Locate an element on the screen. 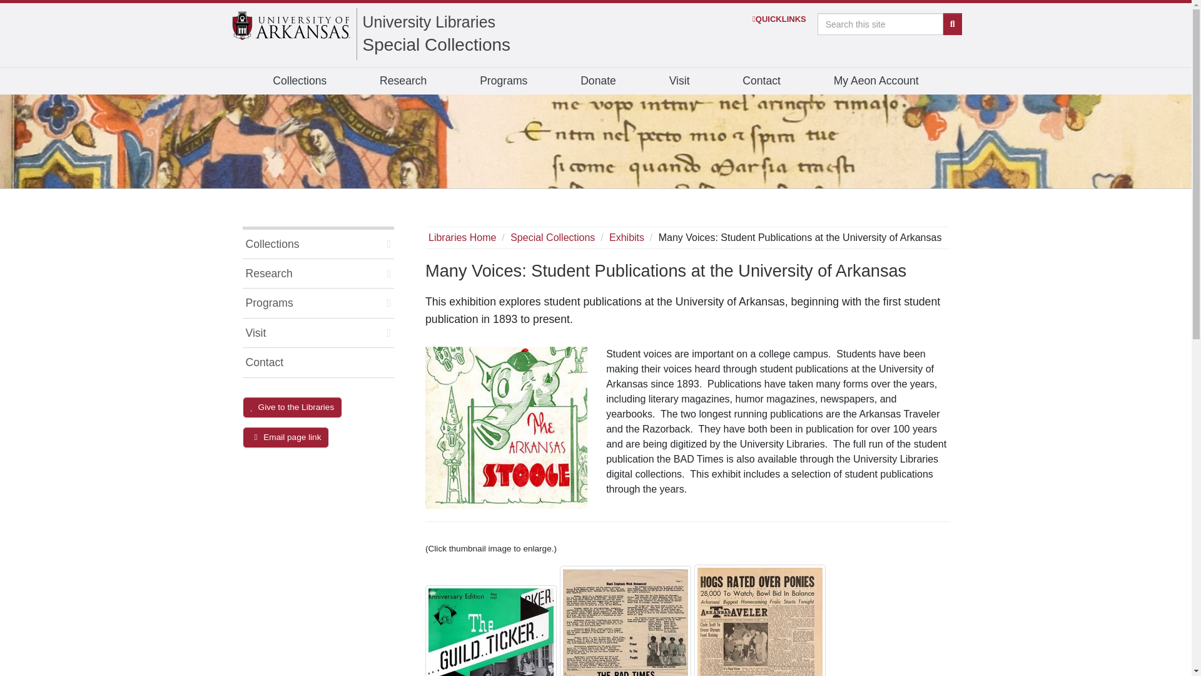 The width and height of the screenshot is (1201, 676). University Libraries is located at coordinates (429, 21).